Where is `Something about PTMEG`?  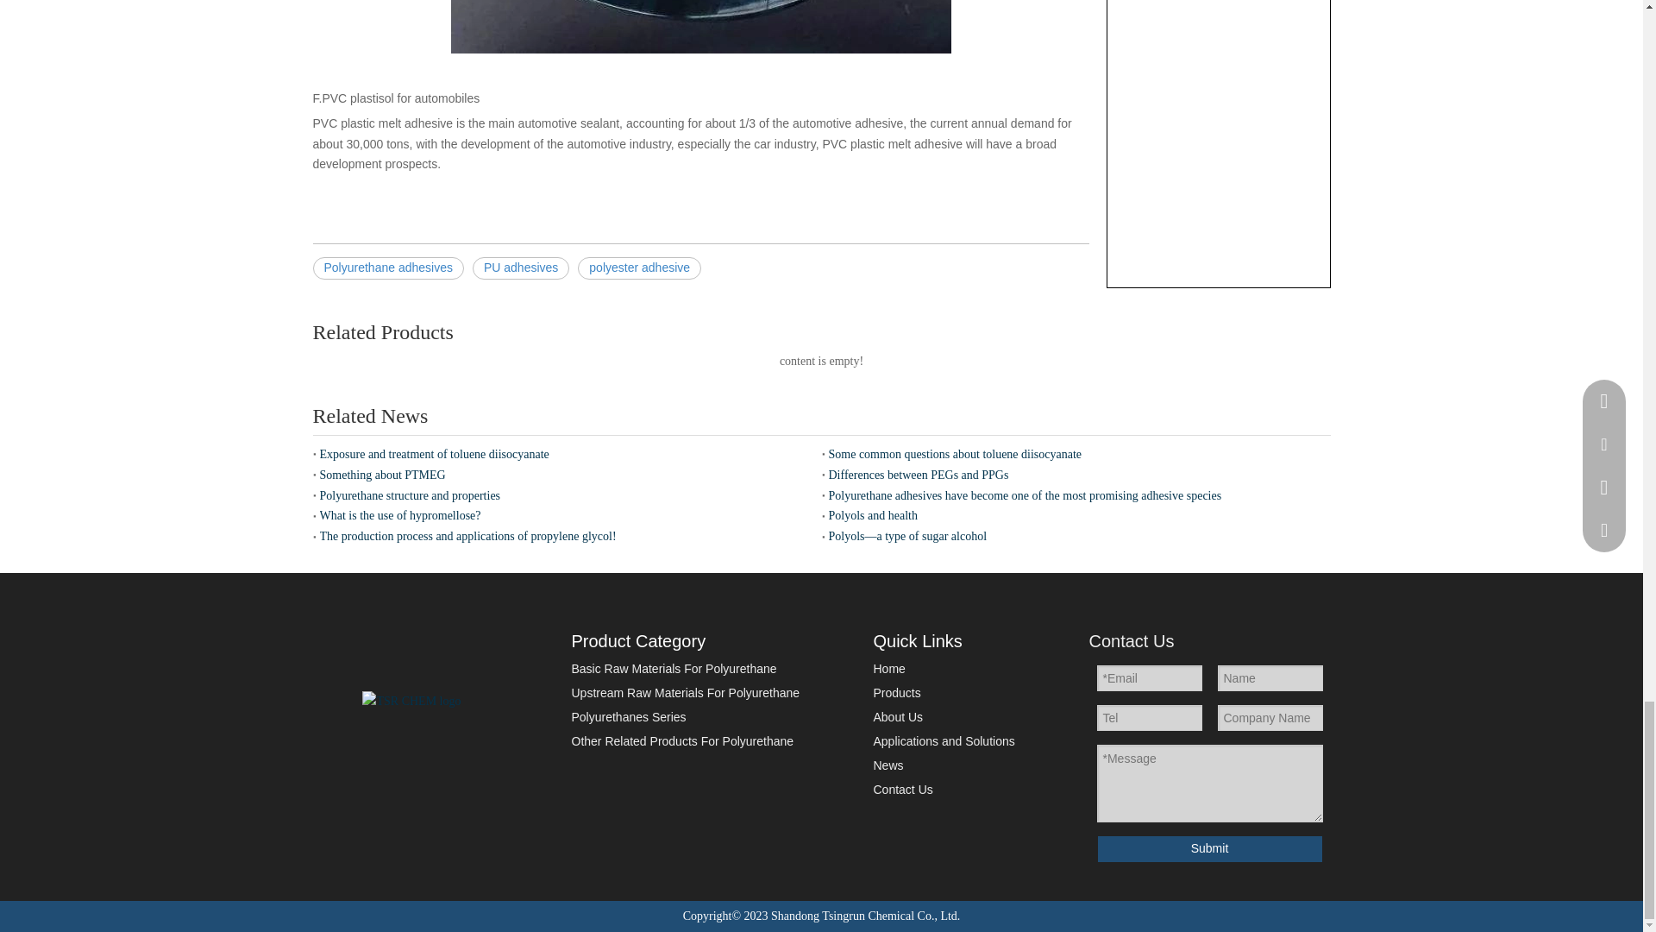 Something about PTMEG is located at coordinates (567, 475).